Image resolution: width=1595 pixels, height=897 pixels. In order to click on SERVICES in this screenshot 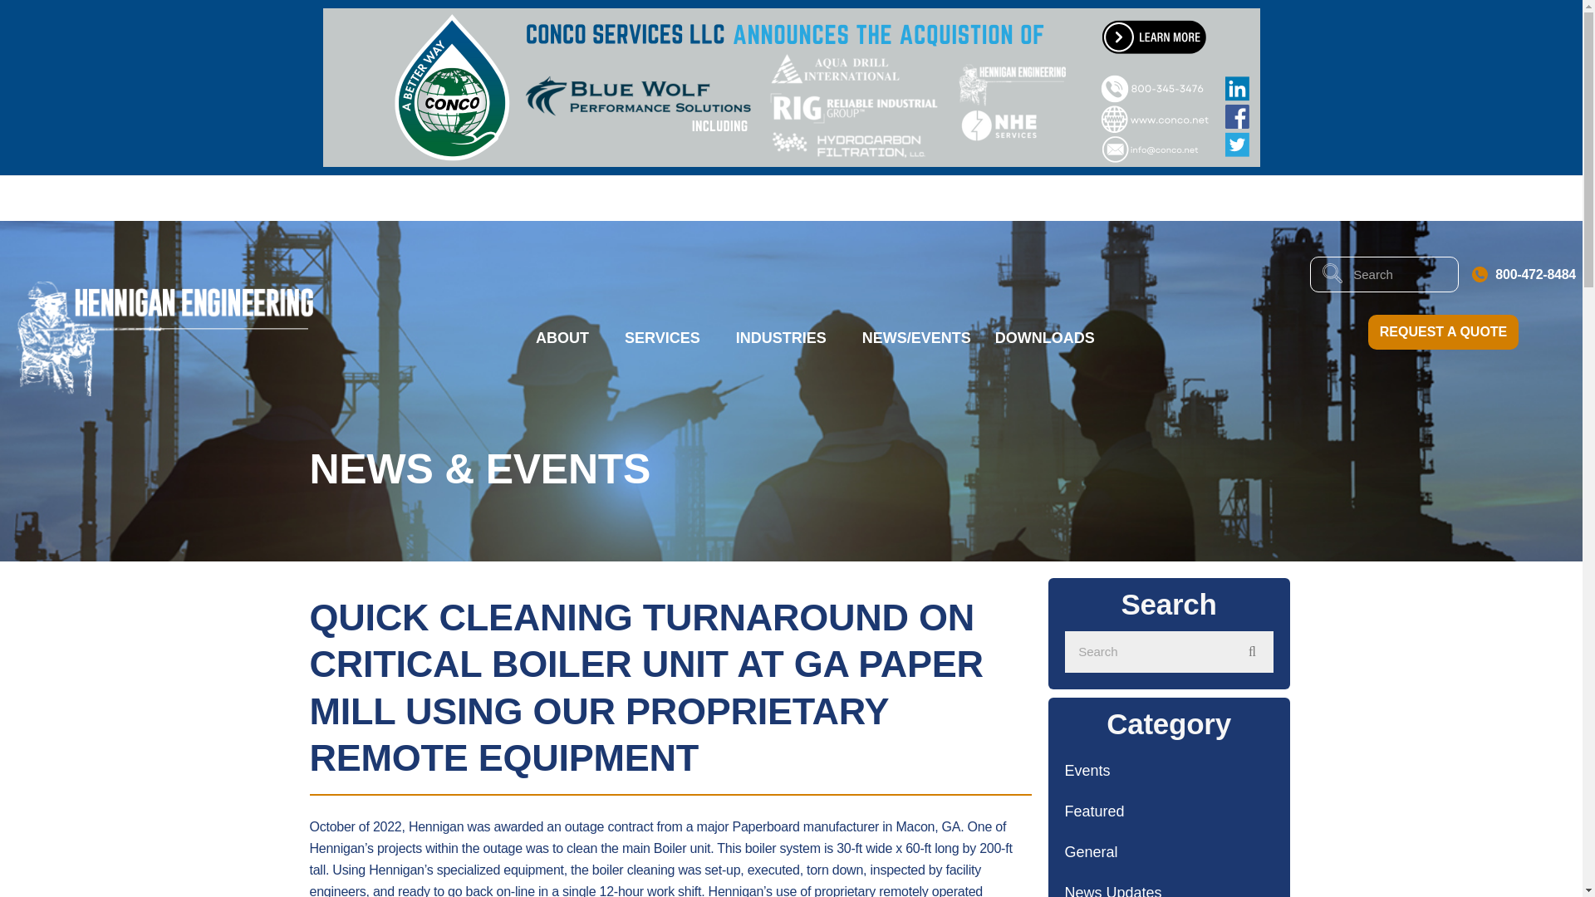, I will do `click(668, 339)`.